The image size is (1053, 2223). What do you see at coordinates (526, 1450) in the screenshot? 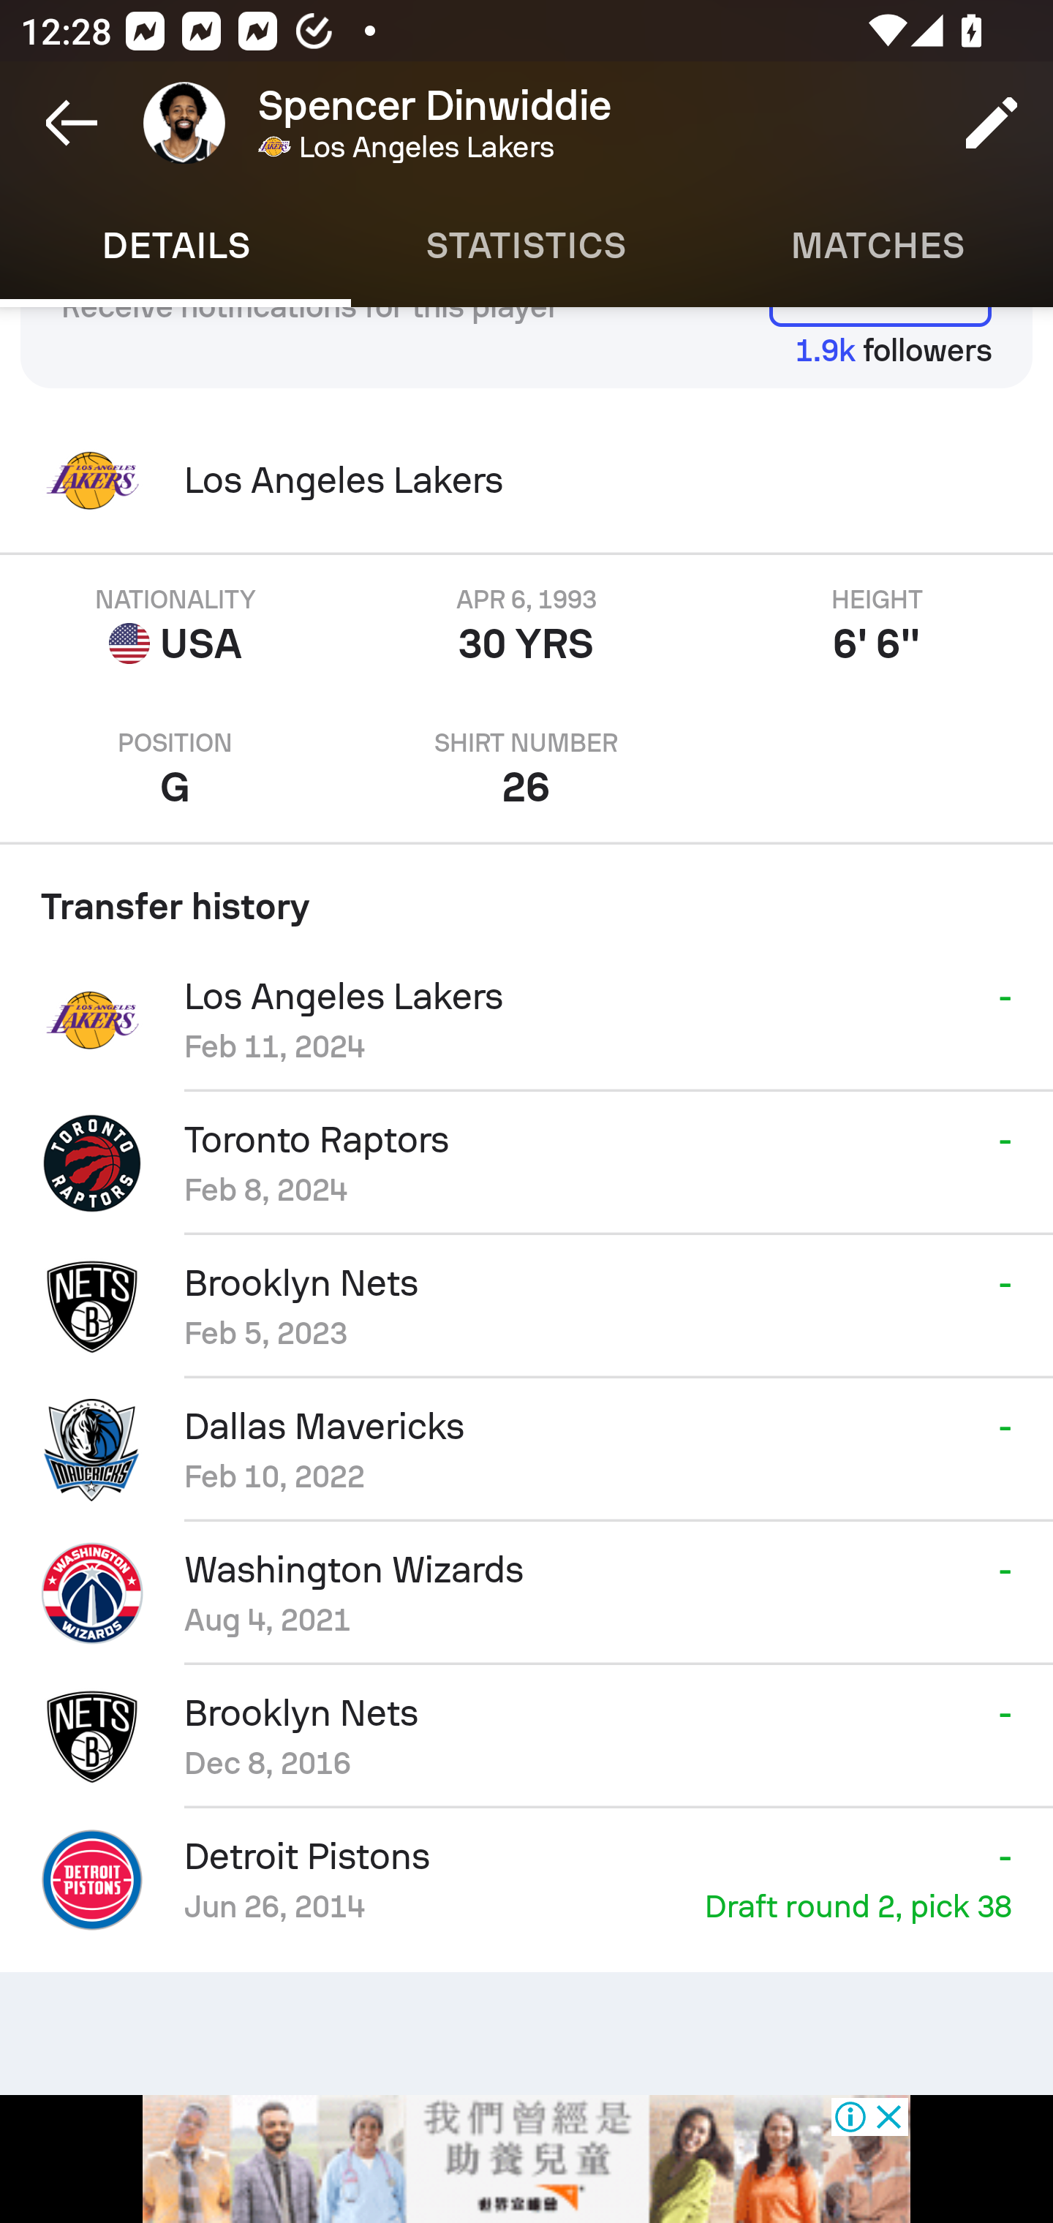
I see `Dallas Mavericks - Feb 10, 2022` at bounding box center [526, 1450].